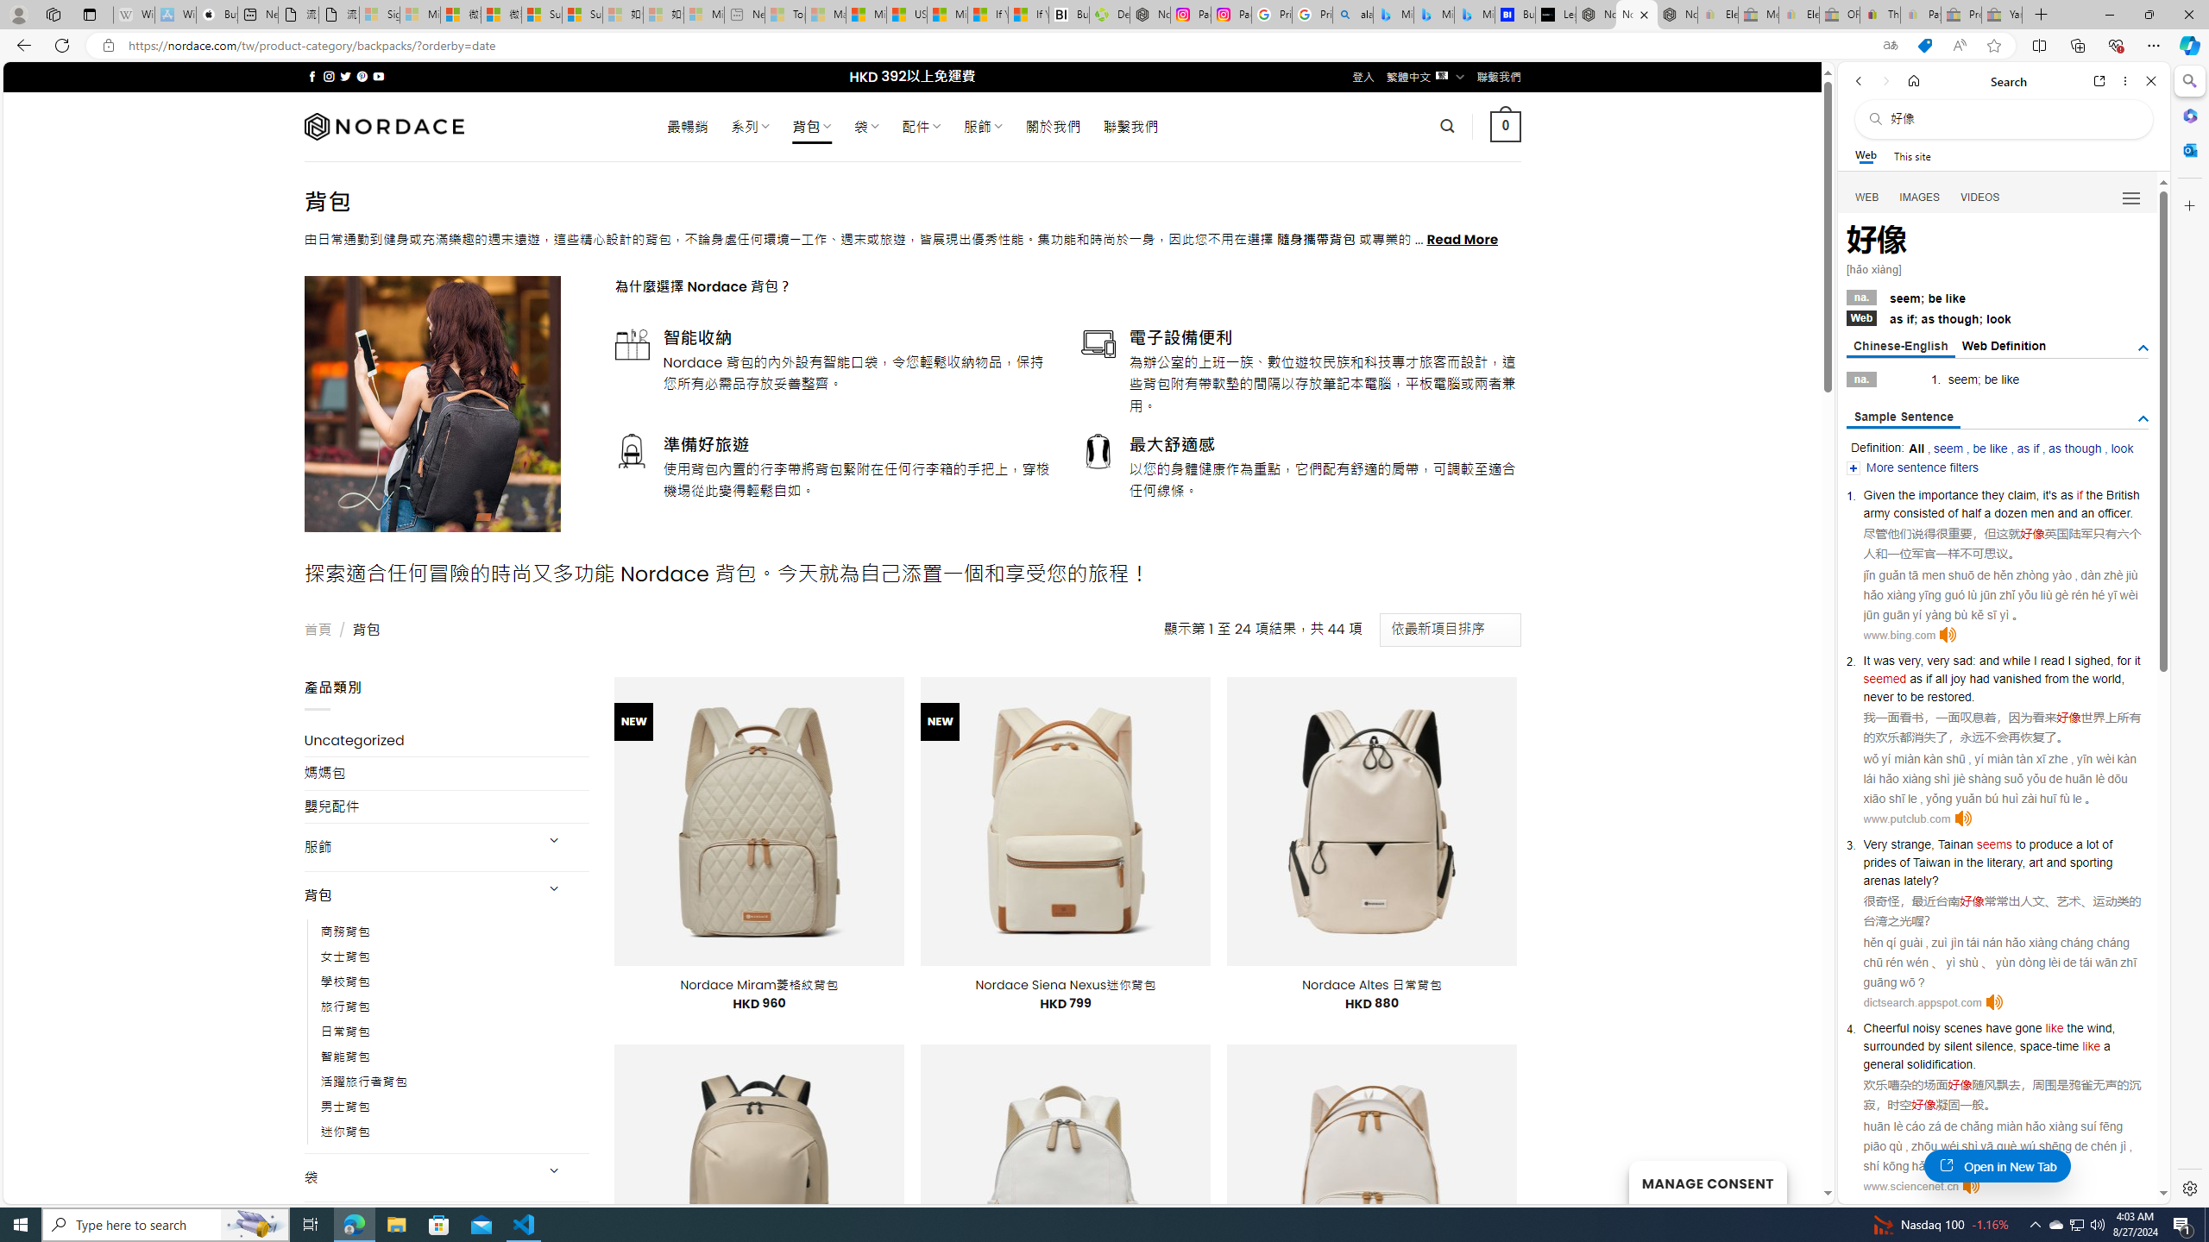 This screenshot has height=1242, width=2209. Describe the element at coordinates (1463, 239) in the screenshot. I see `Read More` at that location.